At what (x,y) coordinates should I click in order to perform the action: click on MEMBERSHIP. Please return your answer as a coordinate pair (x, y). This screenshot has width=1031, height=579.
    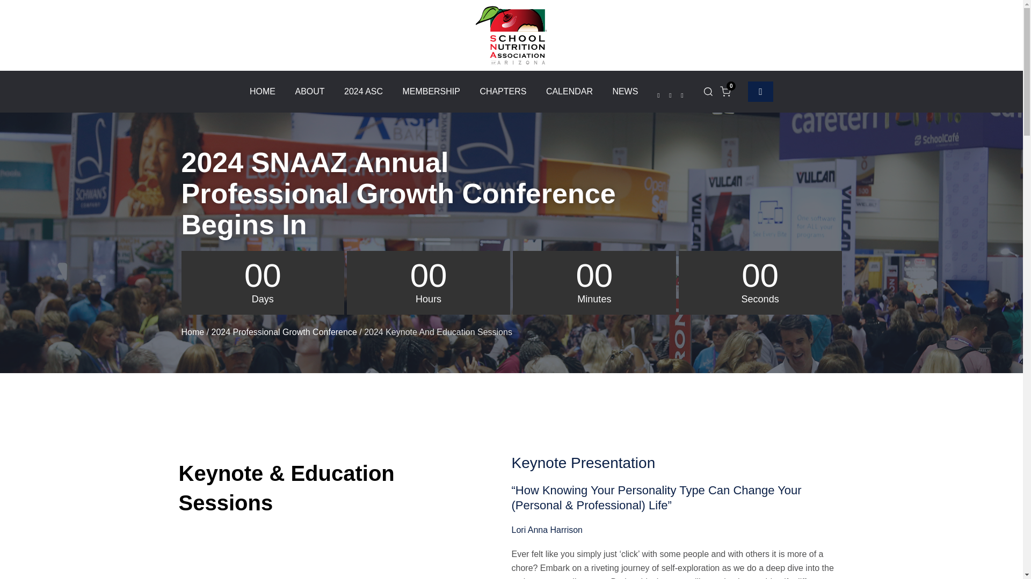
    Looking at the image, I should click on (431, 91).